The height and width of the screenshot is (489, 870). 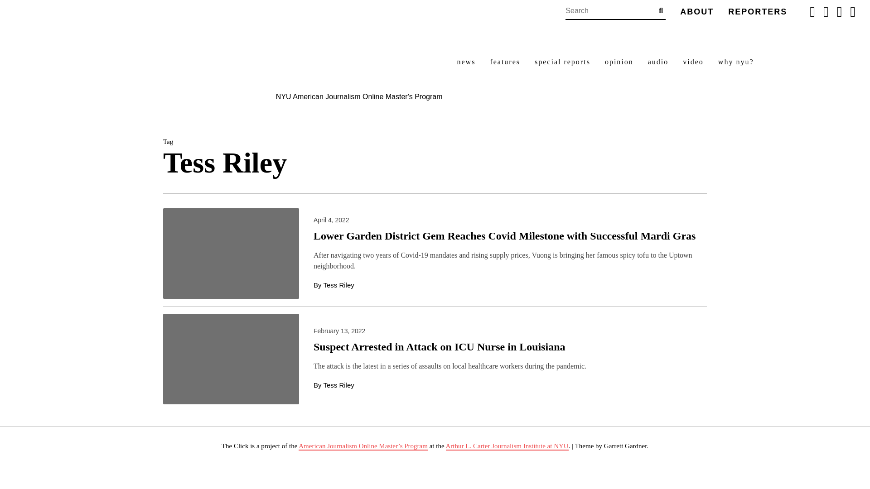 I want to click on audio, so click(x=658, y=62).